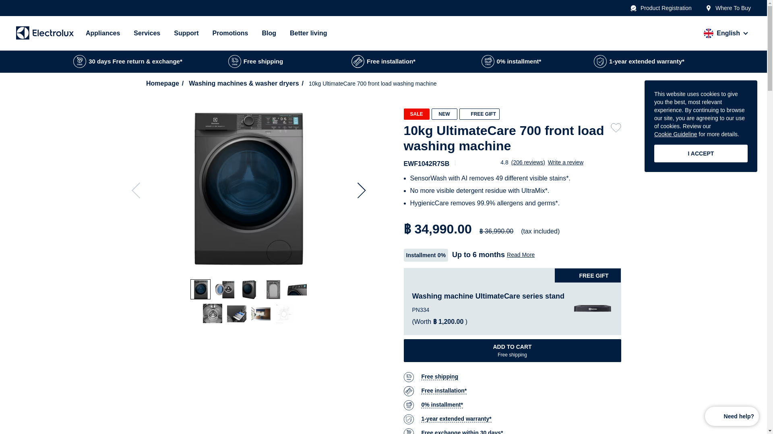 This screenshot has width=773, height=434. What do you see at coordinates (488, 296) in the screenshot?
I see `Washing machine UltimateCare series stand` at bounding box center [488, 296].